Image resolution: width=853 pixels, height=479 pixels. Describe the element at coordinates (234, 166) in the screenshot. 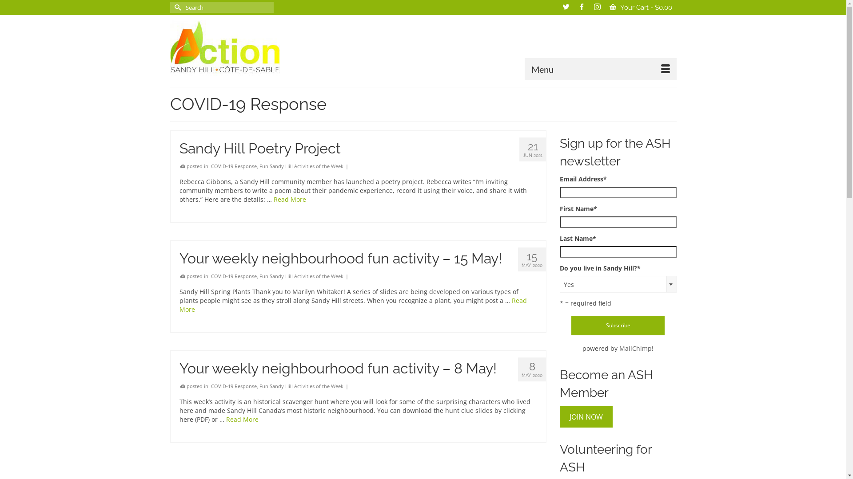

I see `COVID-19 Response` at that location.